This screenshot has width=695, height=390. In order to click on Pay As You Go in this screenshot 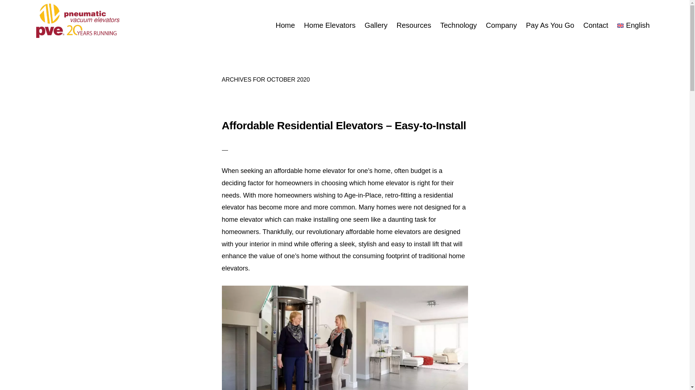, I will do `click(550, 25)`.